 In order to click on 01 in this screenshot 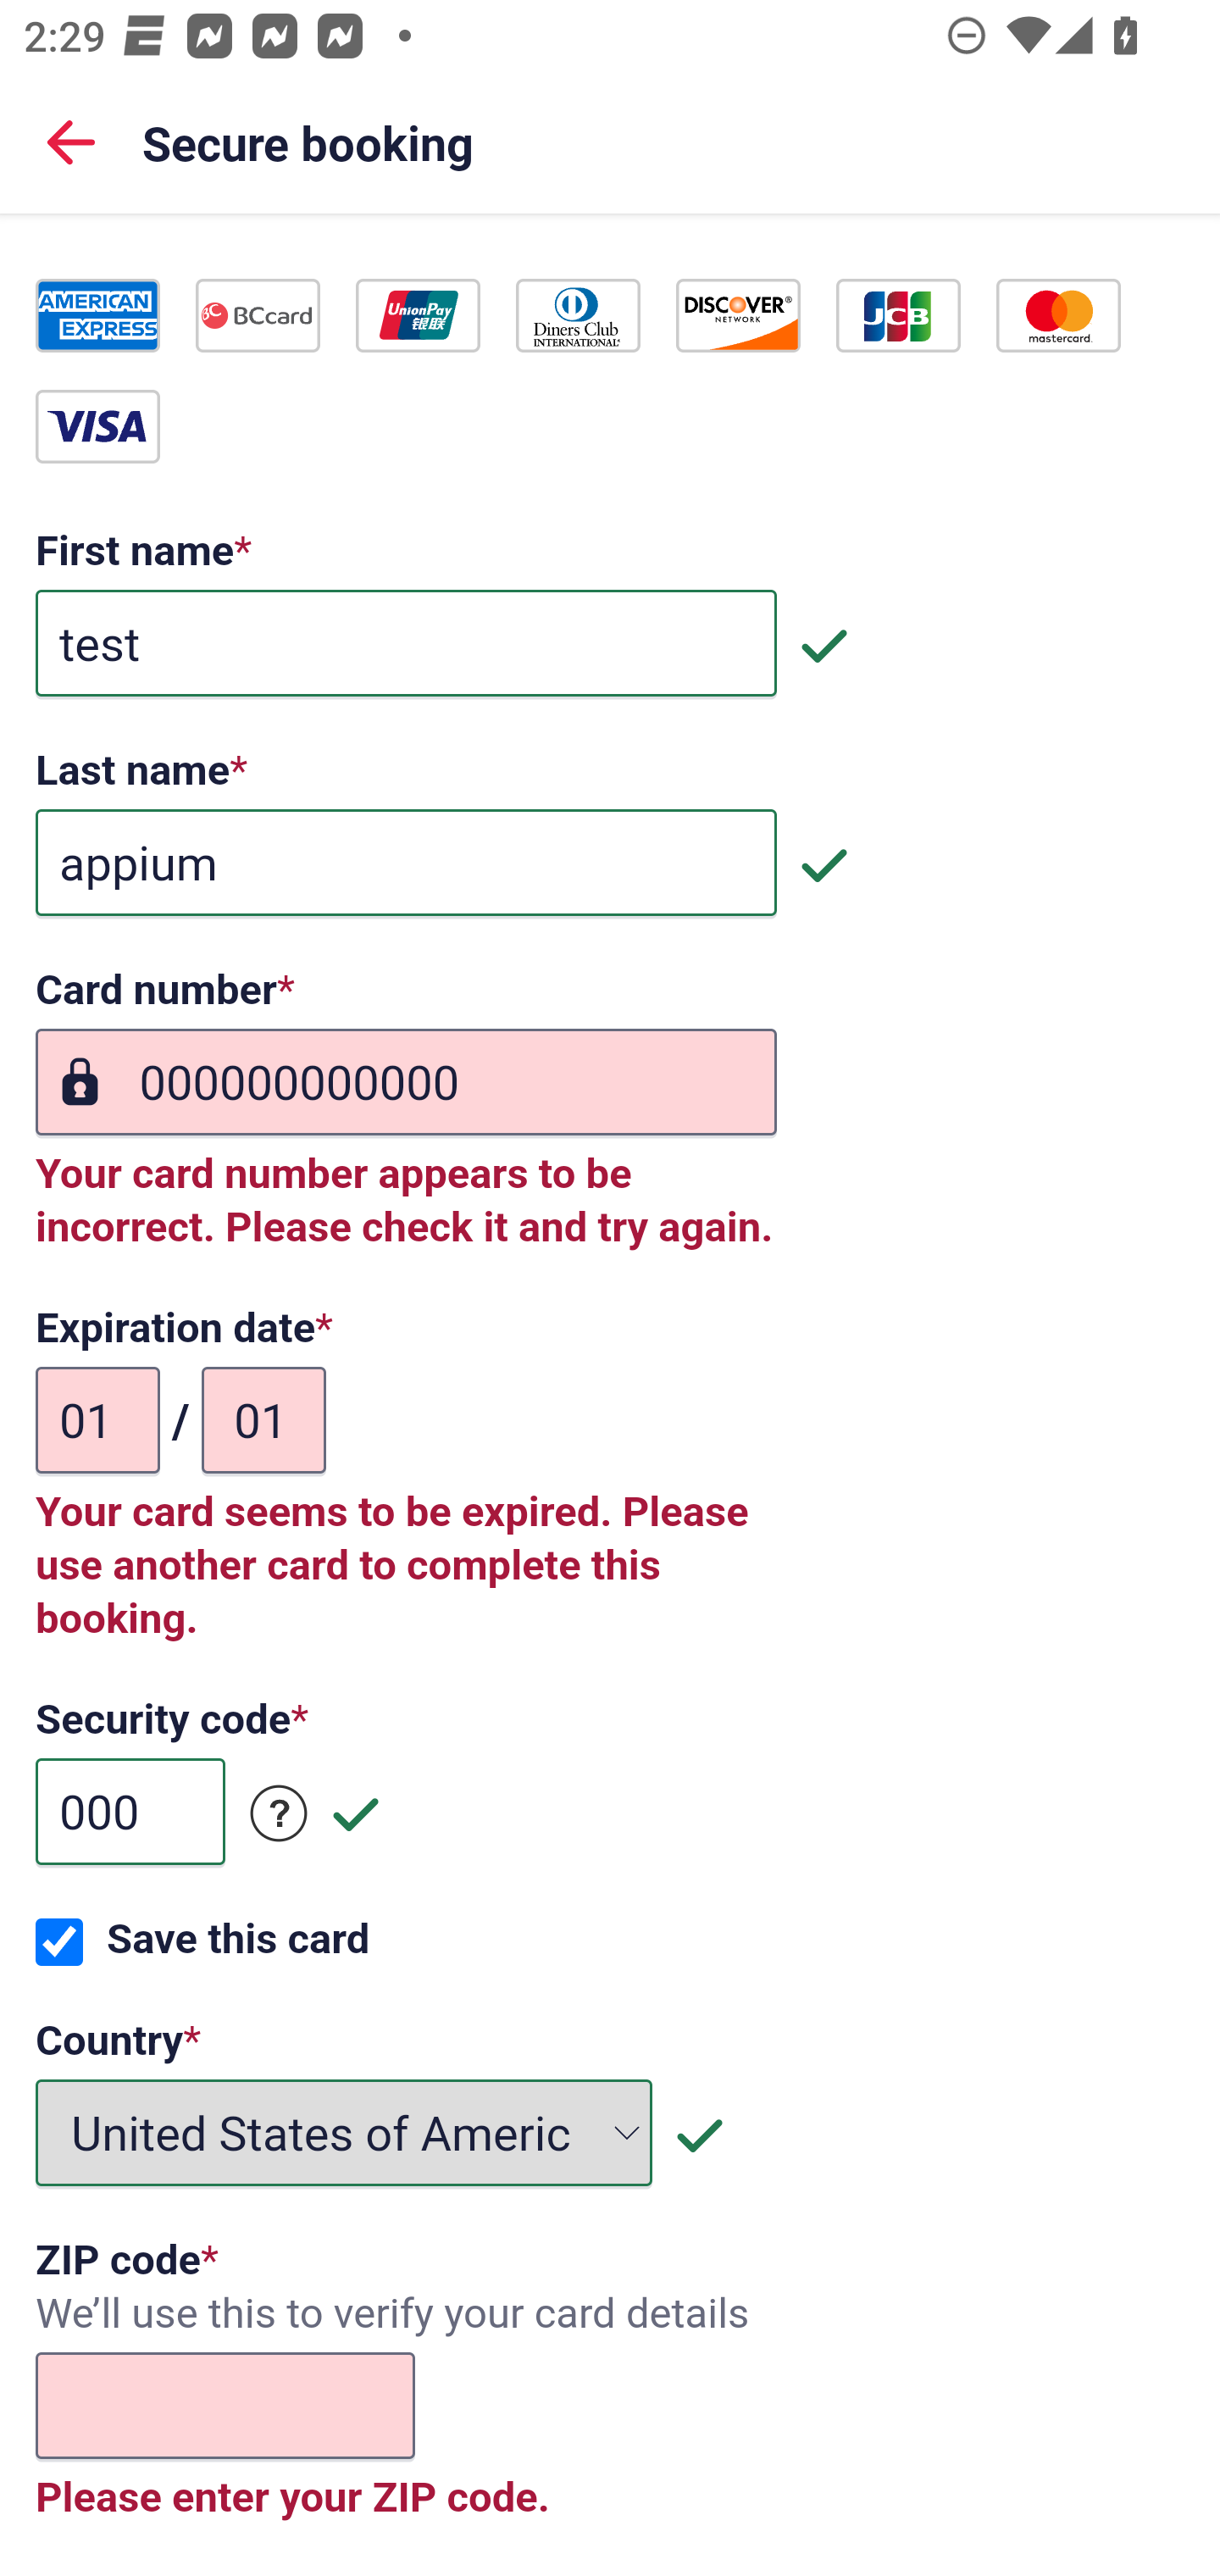, I will do `click(98, 1423)`.